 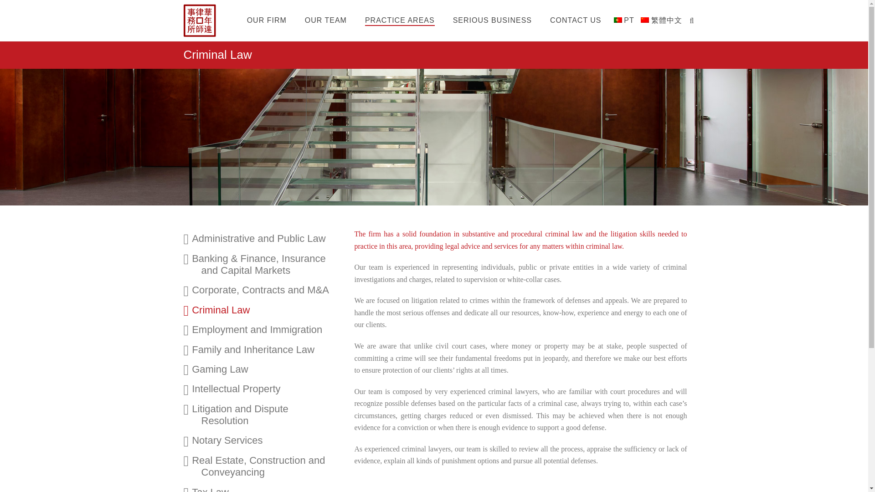 What do you see at coordinates (325, 21) in the screenshot?
I see `OUR TEAM` at bounding box center [325, 21].